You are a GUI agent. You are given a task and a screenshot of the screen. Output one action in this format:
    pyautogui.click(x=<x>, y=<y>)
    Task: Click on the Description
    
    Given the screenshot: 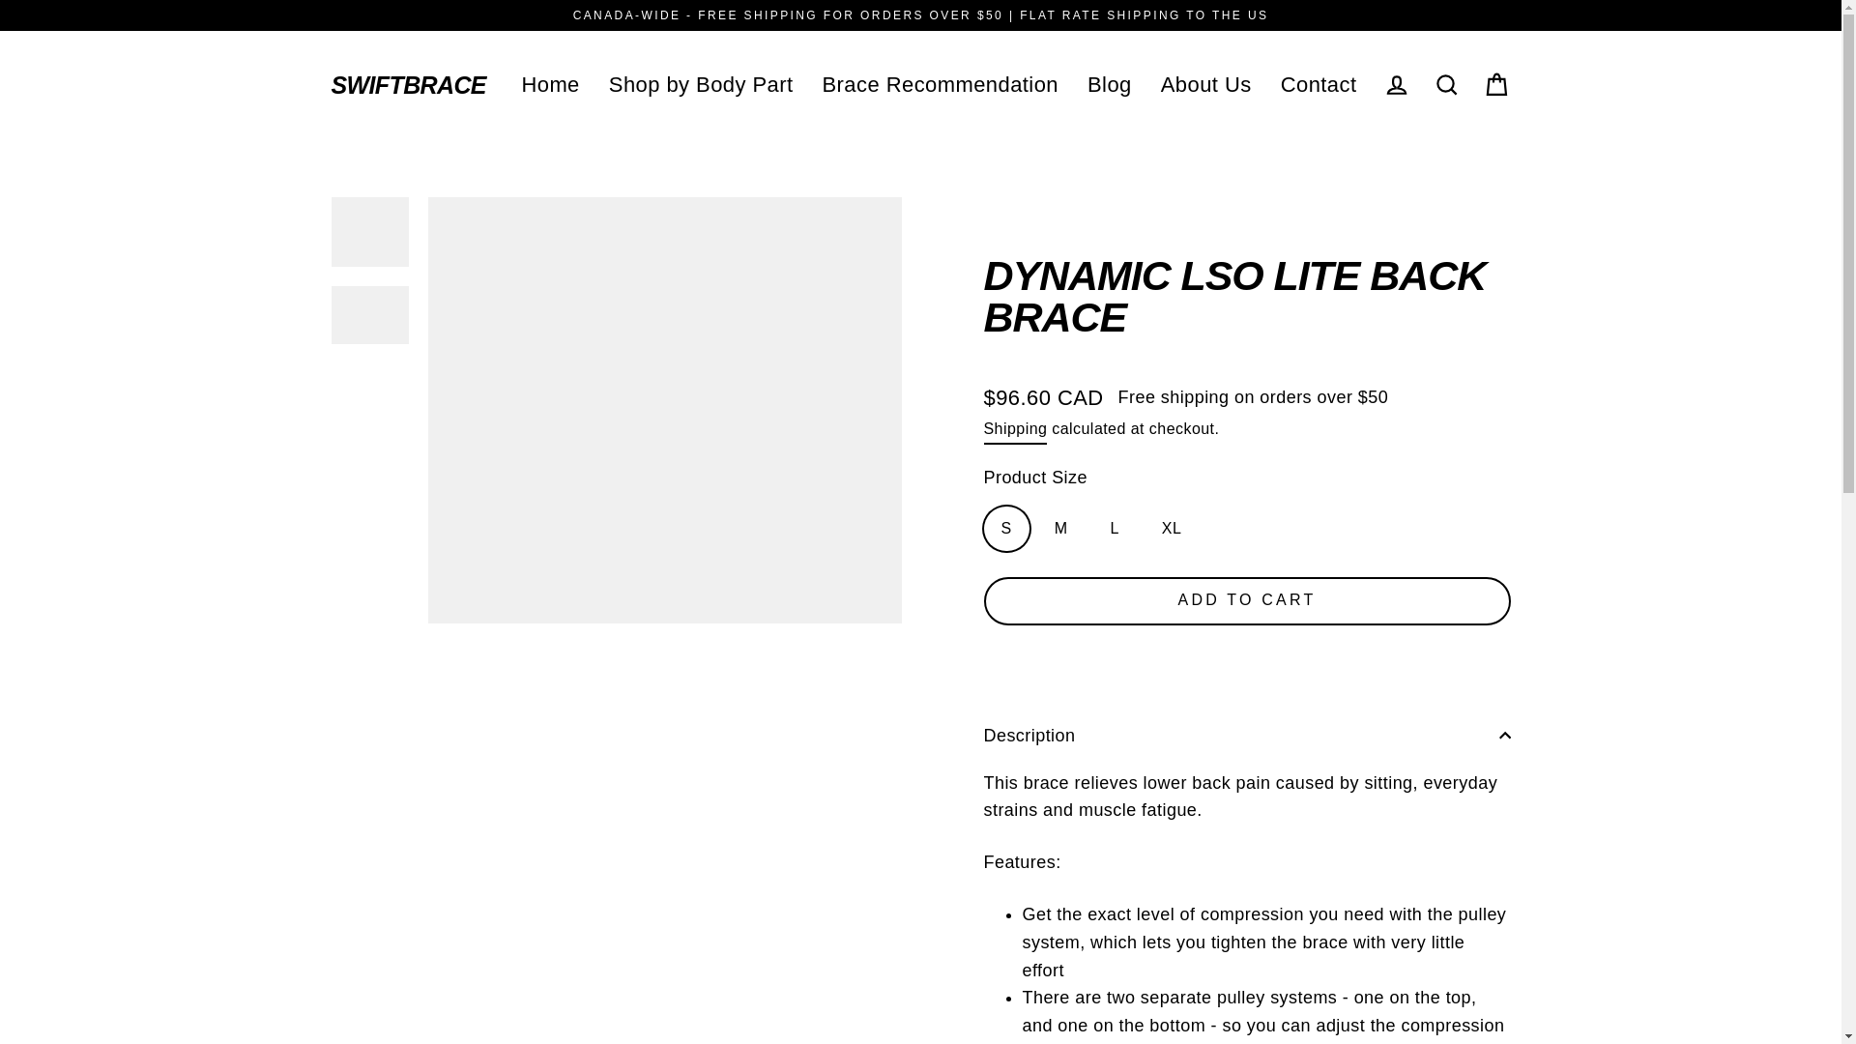 What is the action you would take?
    pyautogui.click(x=1247, y=735)
    